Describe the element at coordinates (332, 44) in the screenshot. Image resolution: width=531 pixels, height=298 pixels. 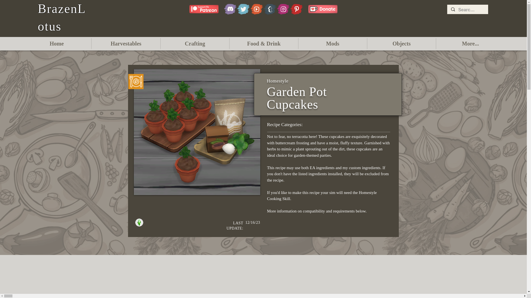
I see `Mods` at that location.